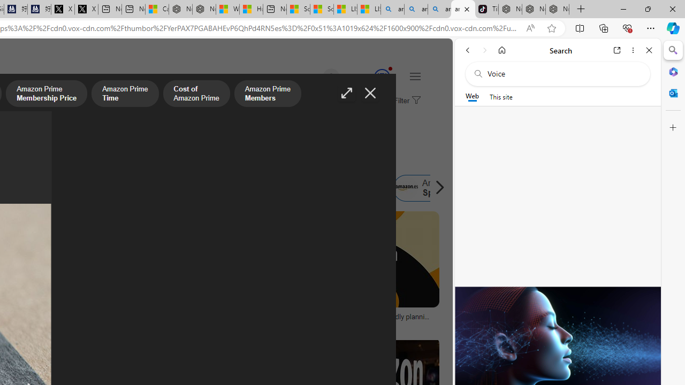  I want to click on Amazon Forest, so click(277, 188).